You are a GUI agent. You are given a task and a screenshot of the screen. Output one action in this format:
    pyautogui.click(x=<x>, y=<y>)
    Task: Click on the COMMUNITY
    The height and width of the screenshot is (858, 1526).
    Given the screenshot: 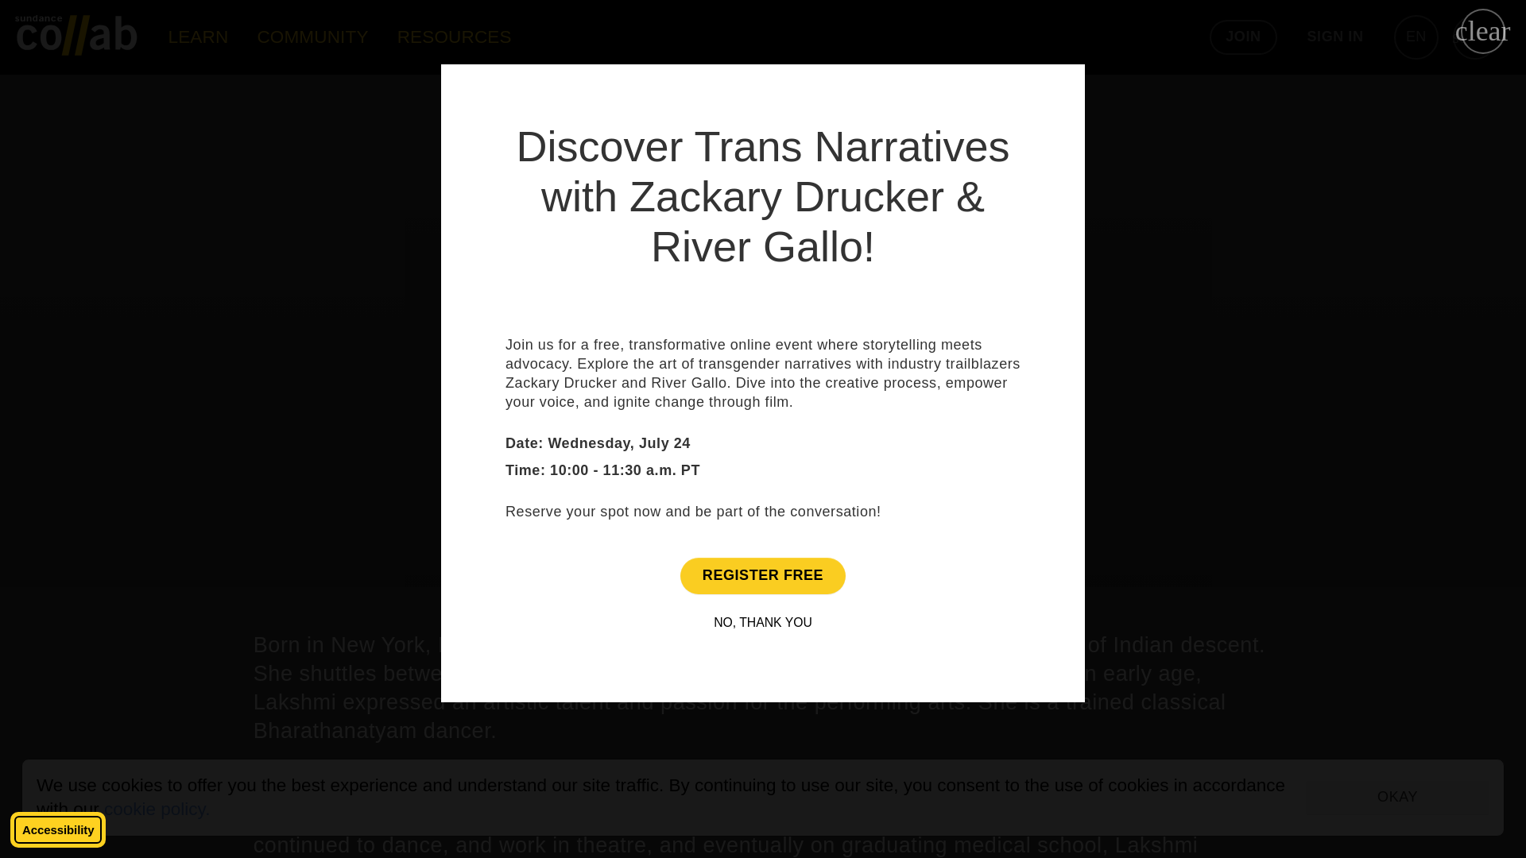 What is the action you would take?
    pyautogui.click(x=312, y=37)
    